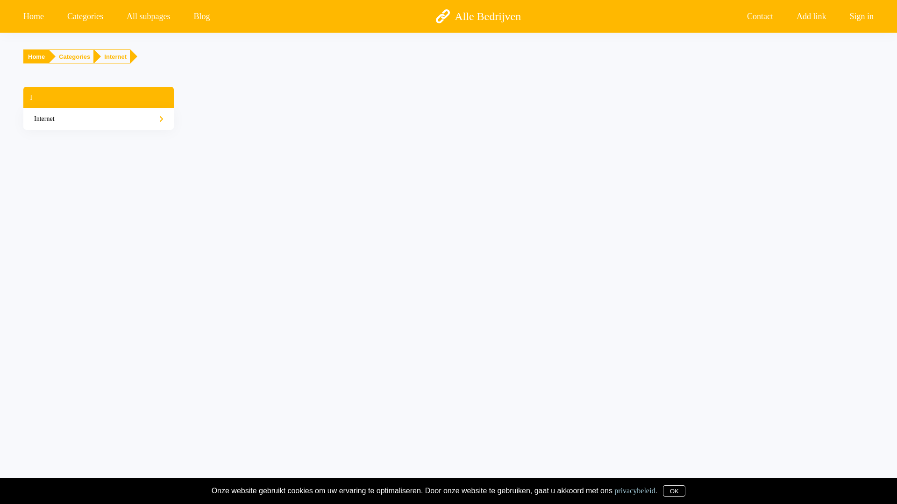 The height and width of the screenshot is (504, 897). Describe the element at coordinates (149, 16) in the screenshot. I see `All subpages` at that location.